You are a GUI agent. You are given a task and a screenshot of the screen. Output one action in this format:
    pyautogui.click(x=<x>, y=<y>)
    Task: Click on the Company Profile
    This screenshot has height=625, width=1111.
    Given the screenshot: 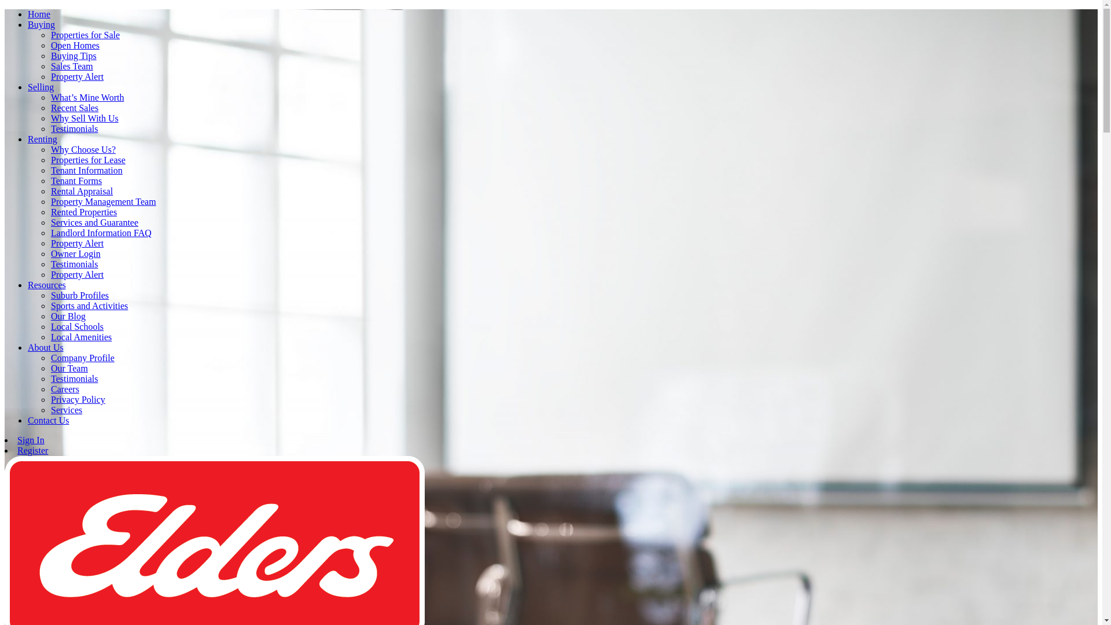 What is the action you would take?
    pyautogui.click(x=83, y=358)
    